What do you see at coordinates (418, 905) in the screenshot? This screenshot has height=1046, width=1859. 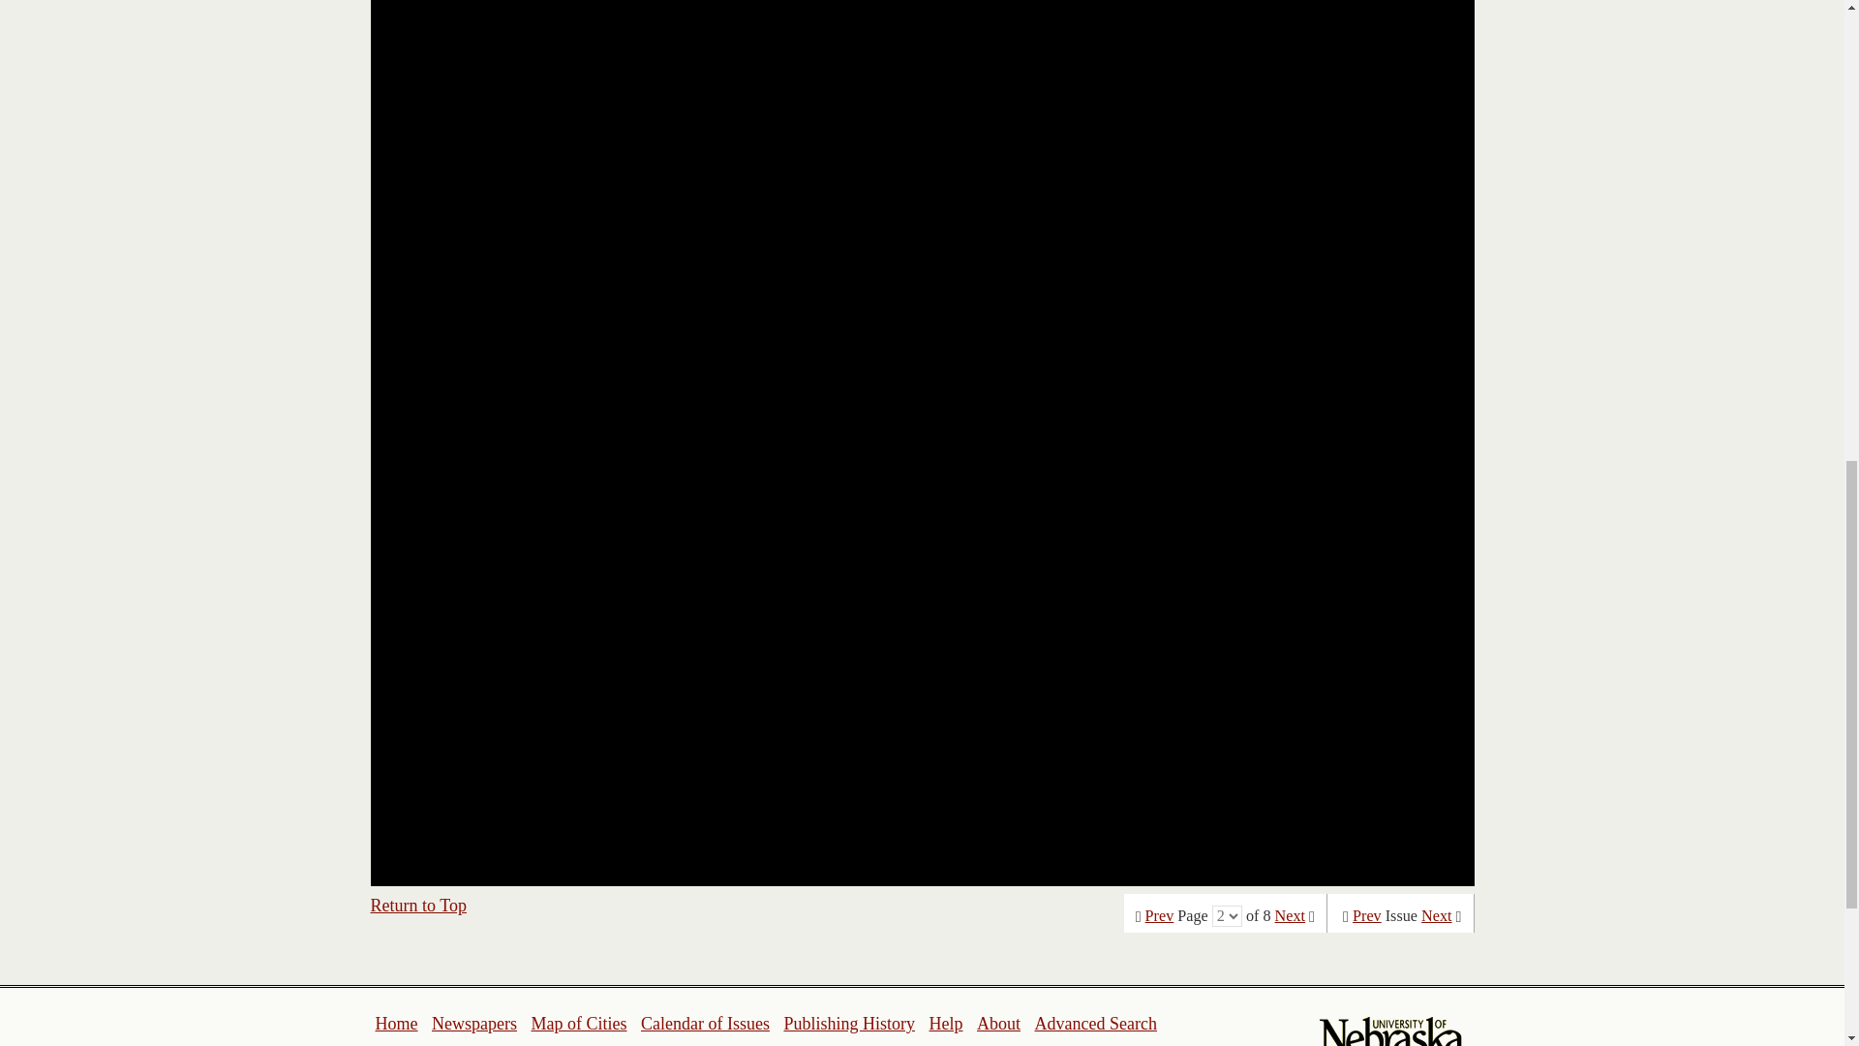 I see `Return to Top` at bounding box center [418, 905].